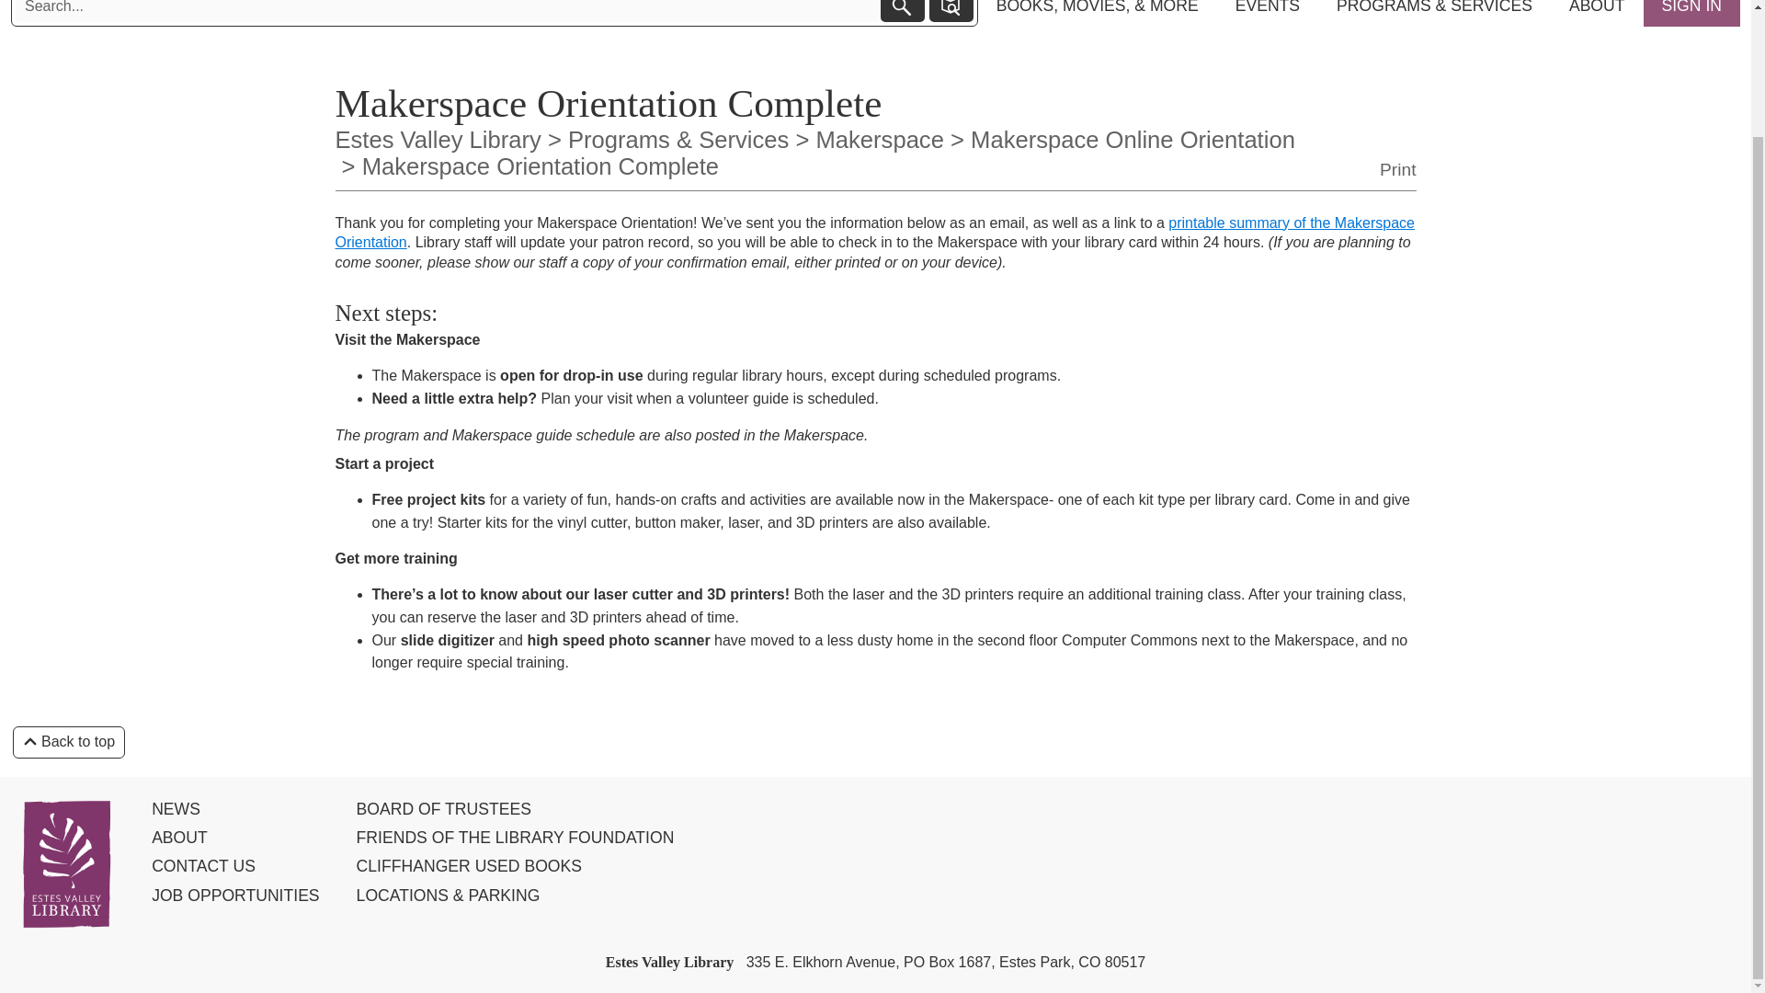 The image size is (1765, 993). What do you see at coordinates (228, 866) in the screenshot?
I see `CONTACT US` at bounding box center [228, 866].